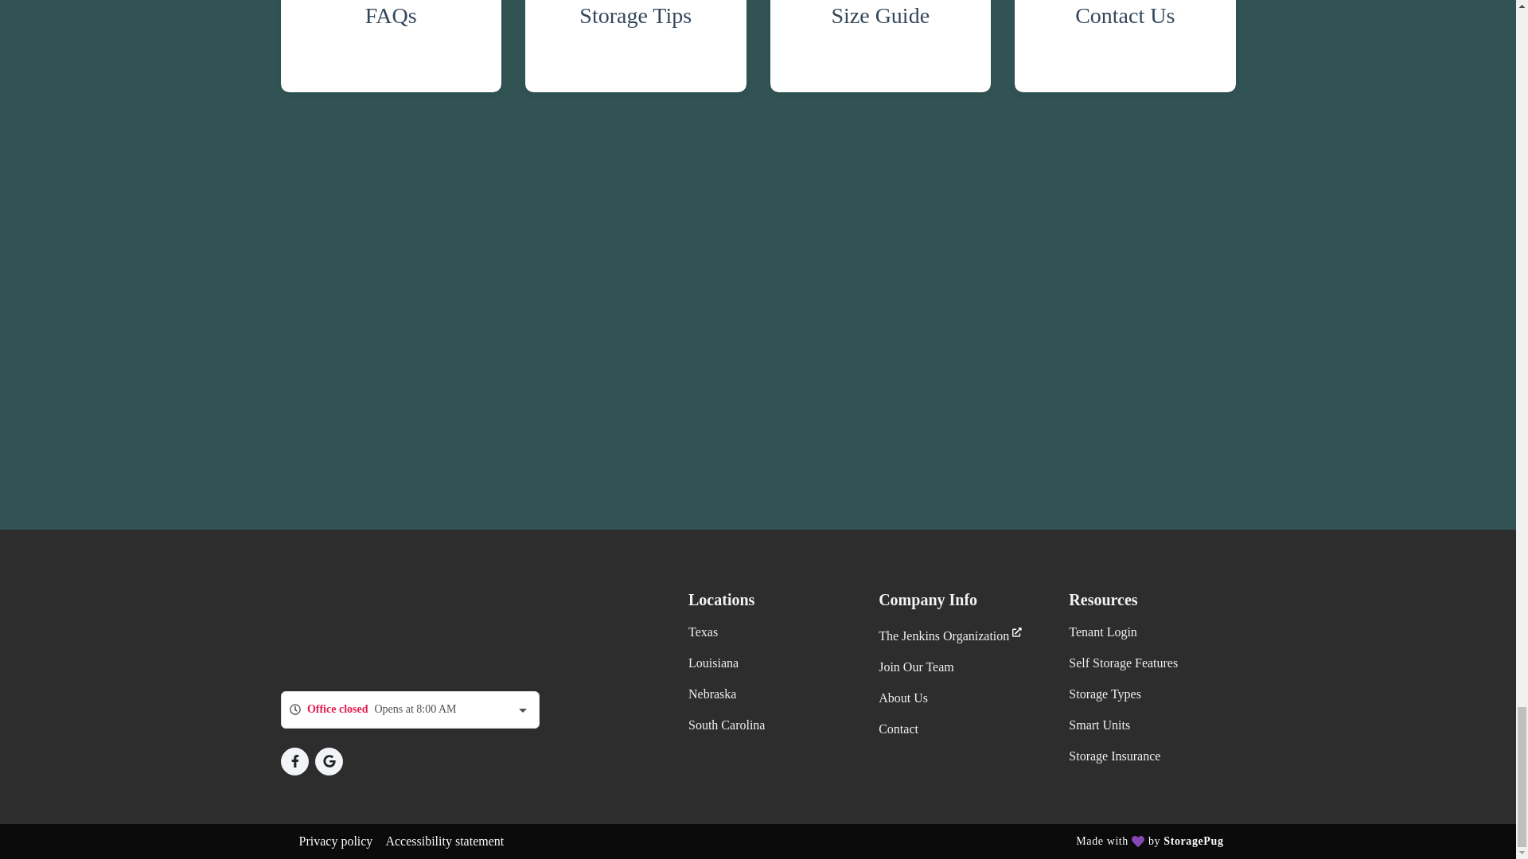  I want to click on Contact Us, so click(1125, 46).